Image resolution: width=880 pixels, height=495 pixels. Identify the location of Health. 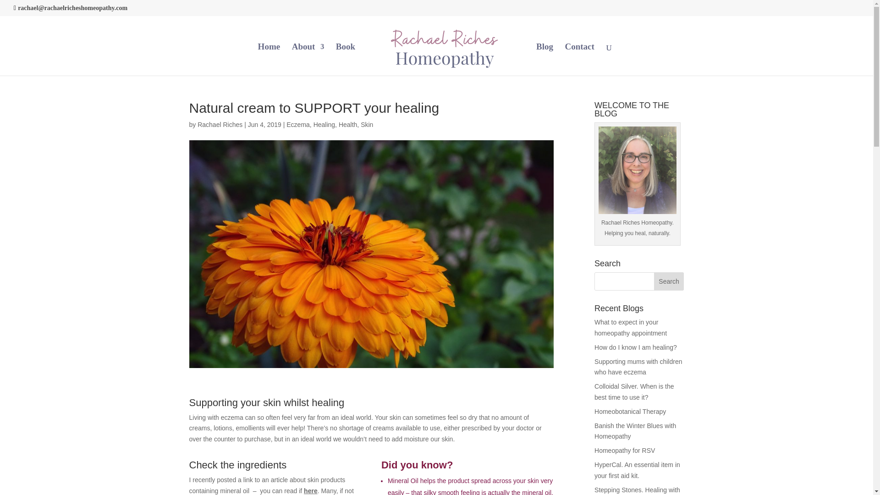
(348, 124).